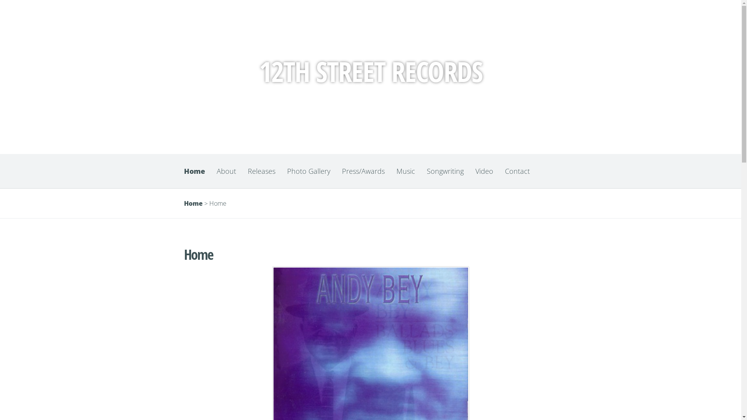  I want to click on Home, so click(193, 203).